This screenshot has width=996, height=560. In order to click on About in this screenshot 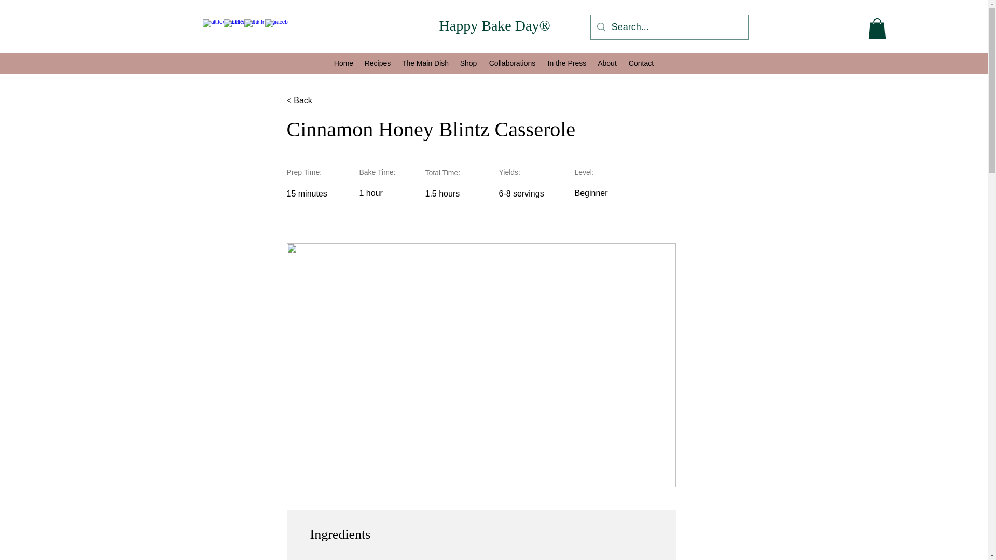, I will do `click(607, 63)`.